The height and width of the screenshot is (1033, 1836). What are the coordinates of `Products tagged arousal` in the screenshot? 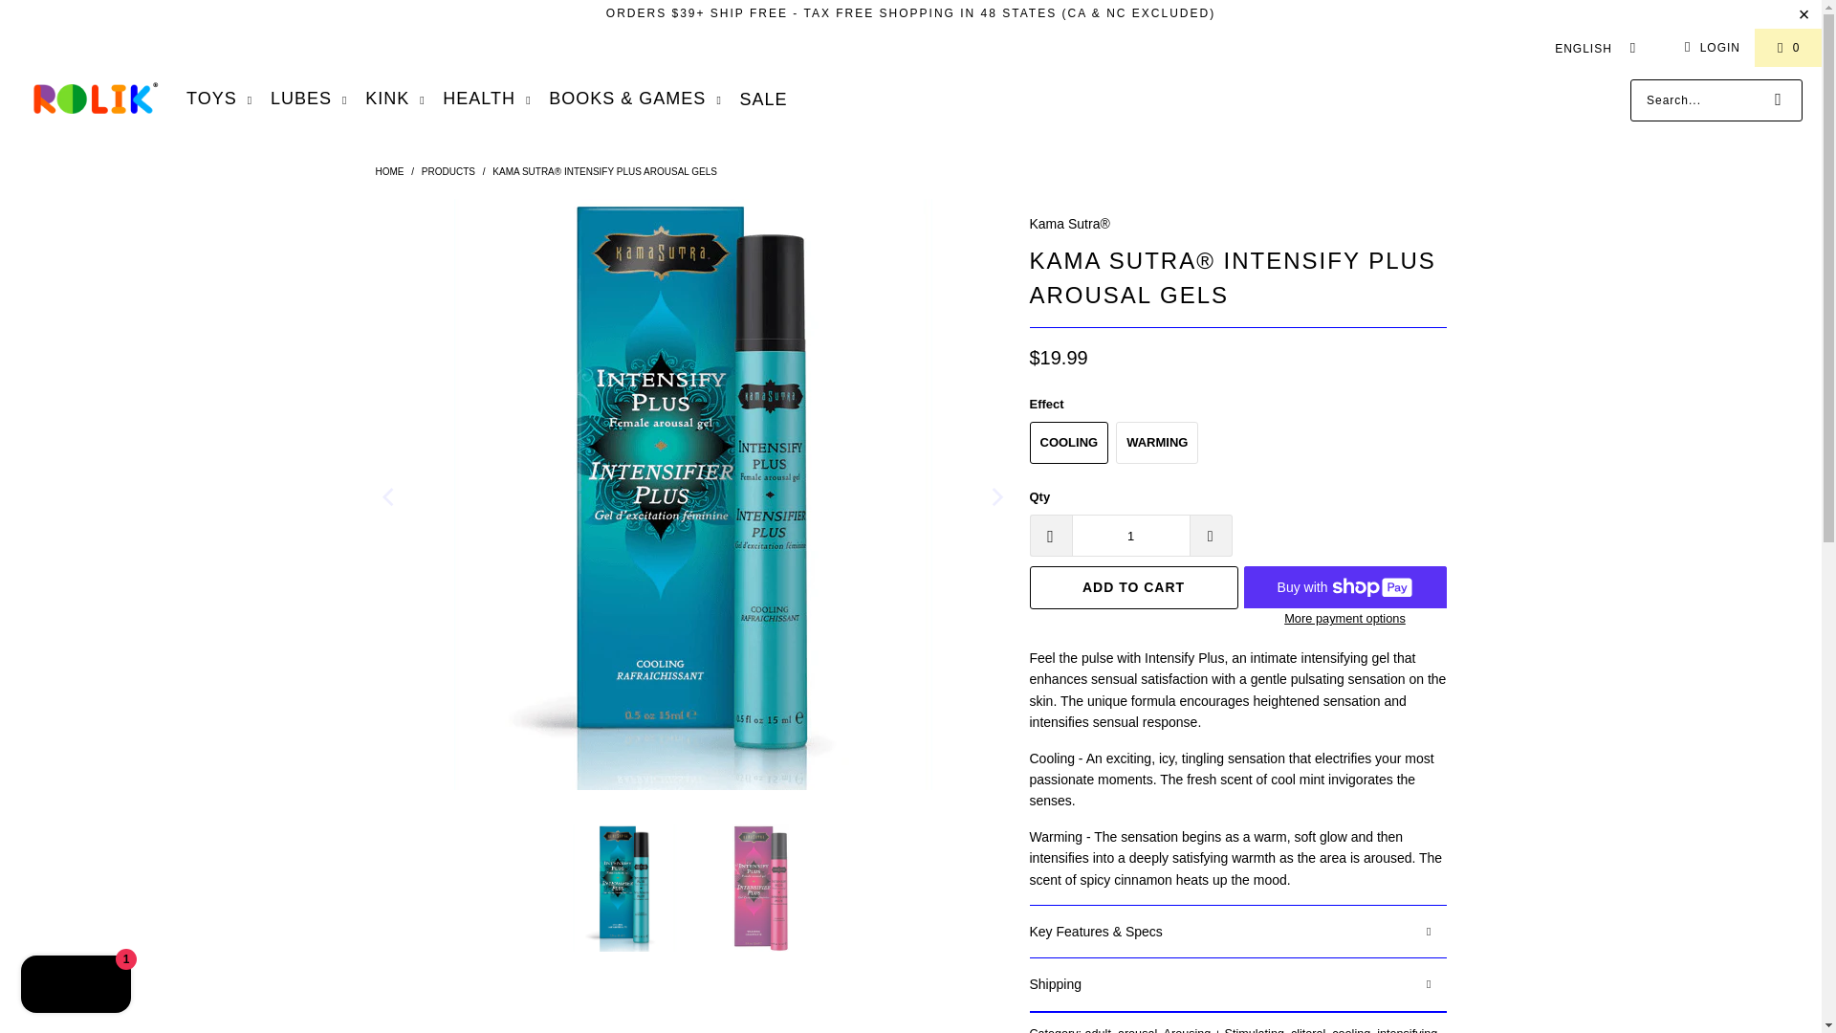 It's located at (1137, 1029).